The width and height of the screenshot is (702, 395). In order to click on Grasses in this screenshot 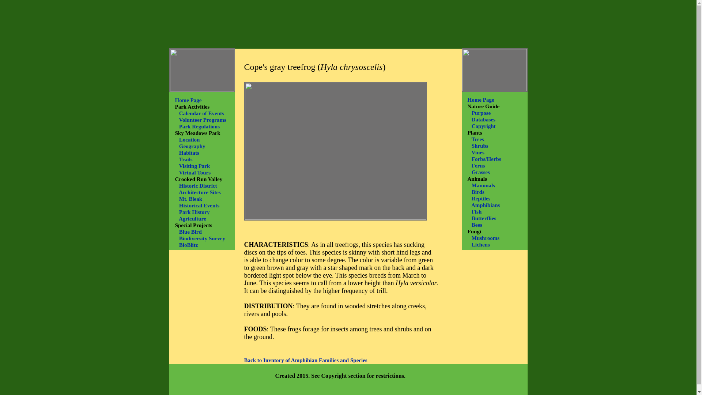, I will do `click(481, 172)`.